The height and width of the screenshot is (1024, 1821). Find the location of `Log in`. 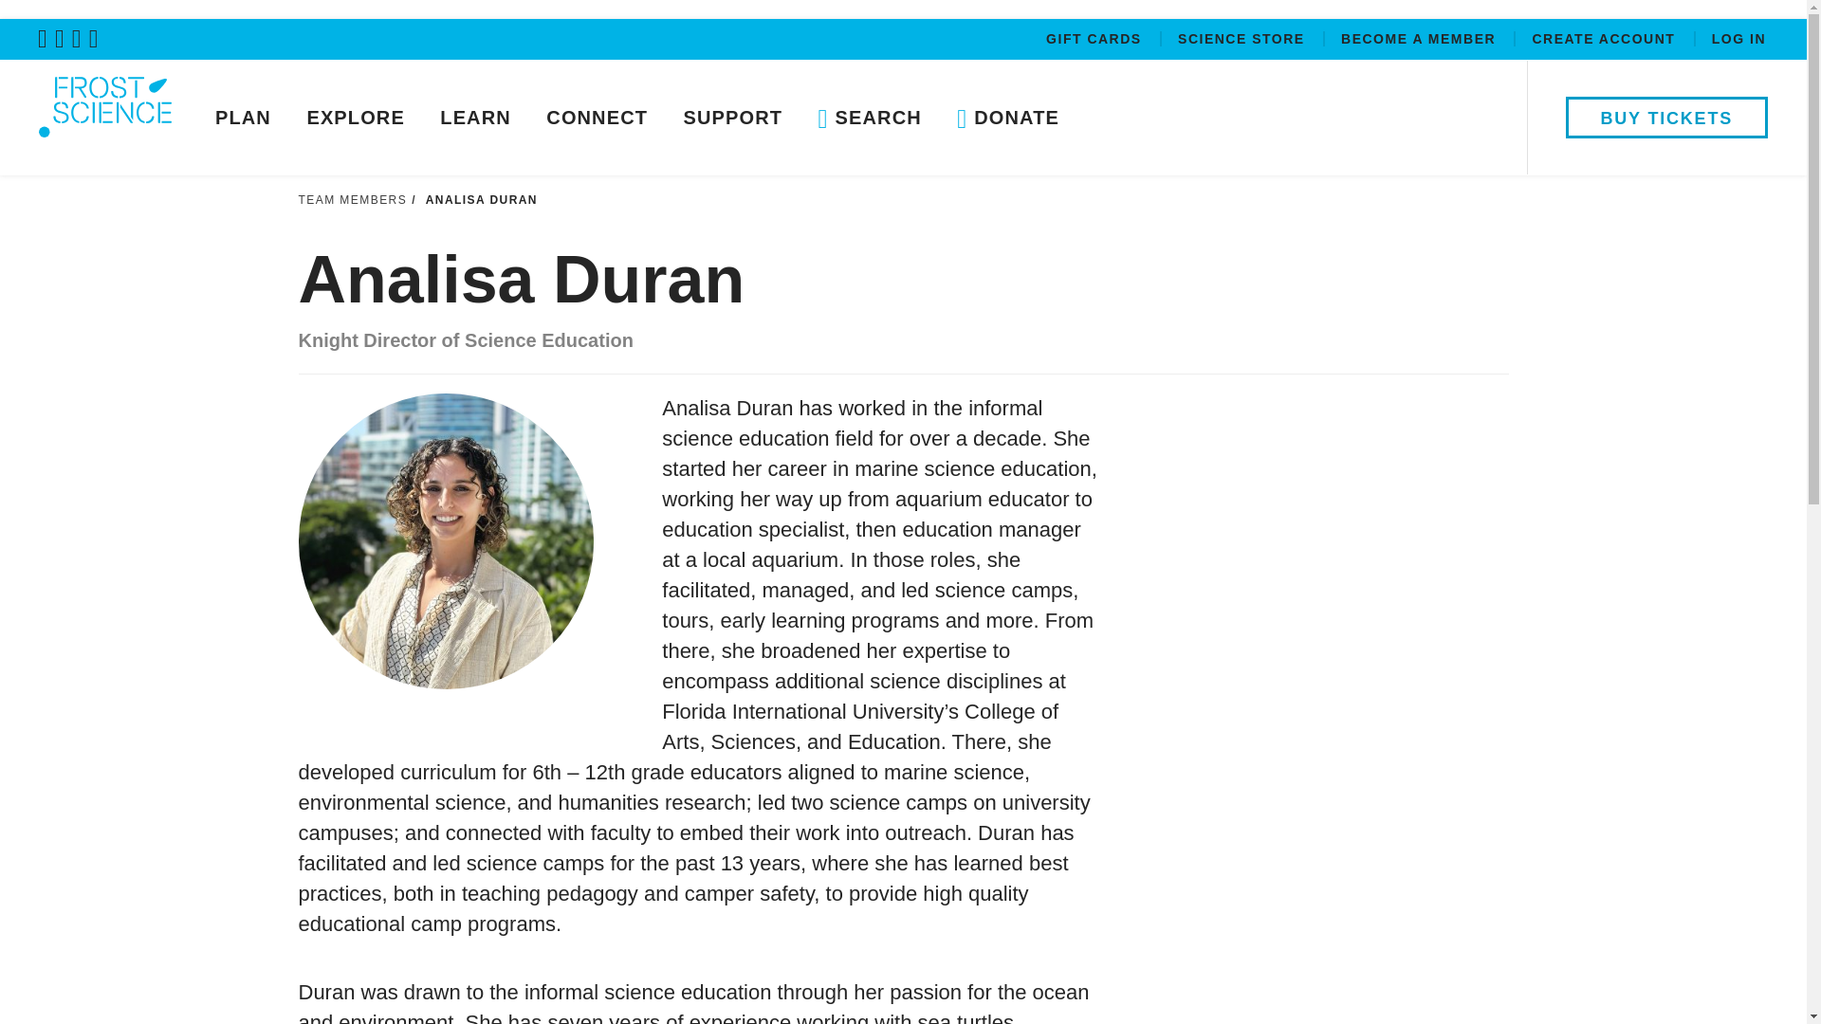

Log in is located at coordinates (1738, 42).